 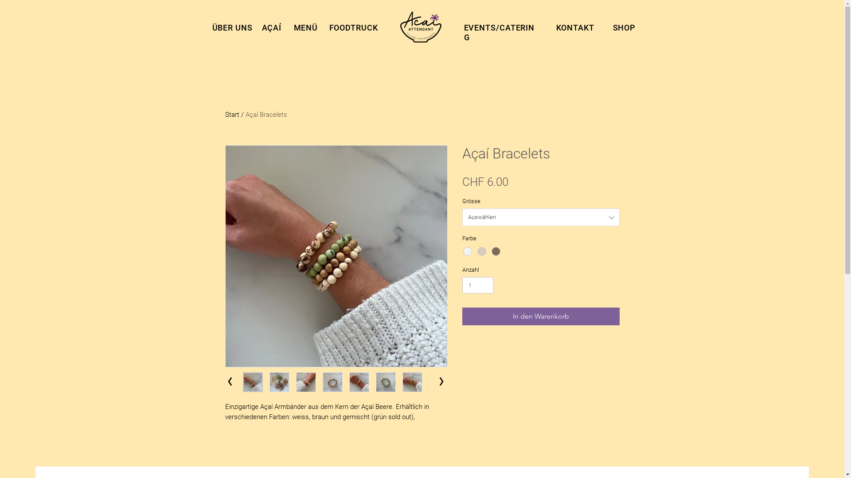 I want to click on Restaurant Social Bar, so click(x=828, y=185).